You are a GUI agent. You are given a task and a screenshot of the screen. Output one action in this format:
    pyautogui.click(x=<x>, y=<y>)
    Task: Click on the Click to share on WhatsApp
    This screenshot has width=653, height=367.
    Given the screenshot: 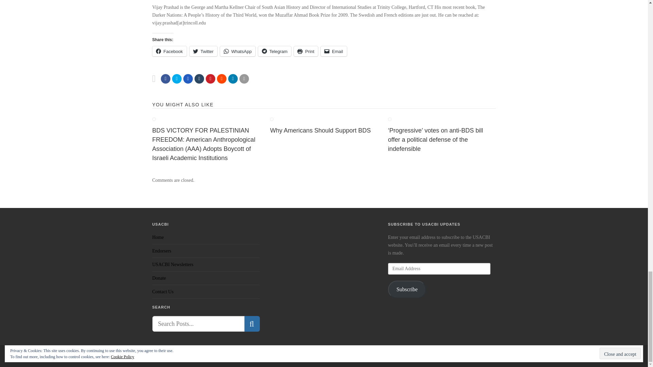 What is the action you would take?
    pyautogui.click(x=237, y=51)
    